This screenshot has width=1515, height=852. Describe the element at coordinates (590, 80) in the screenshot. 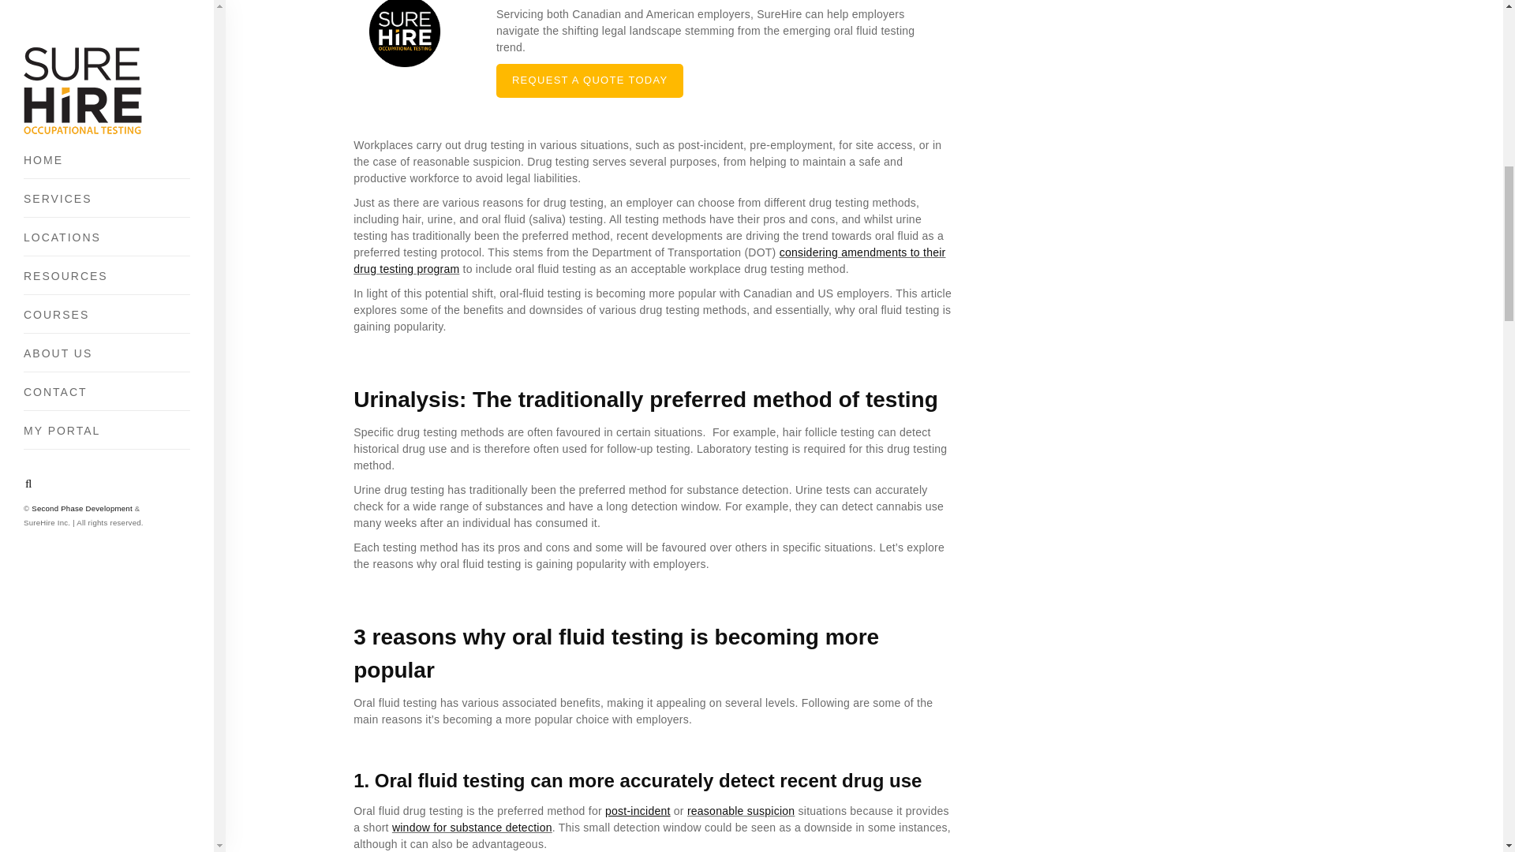

I see `REQUEST A QUOTE TODAY` at that location.